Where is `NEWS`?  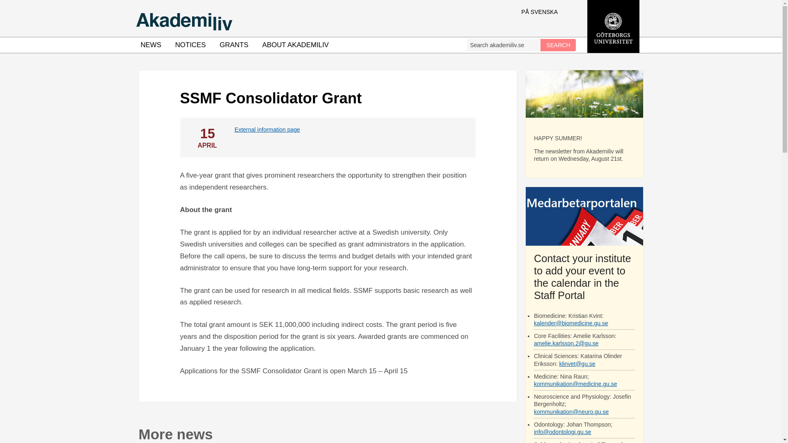 NEWS is located at coordinates (151, 45).